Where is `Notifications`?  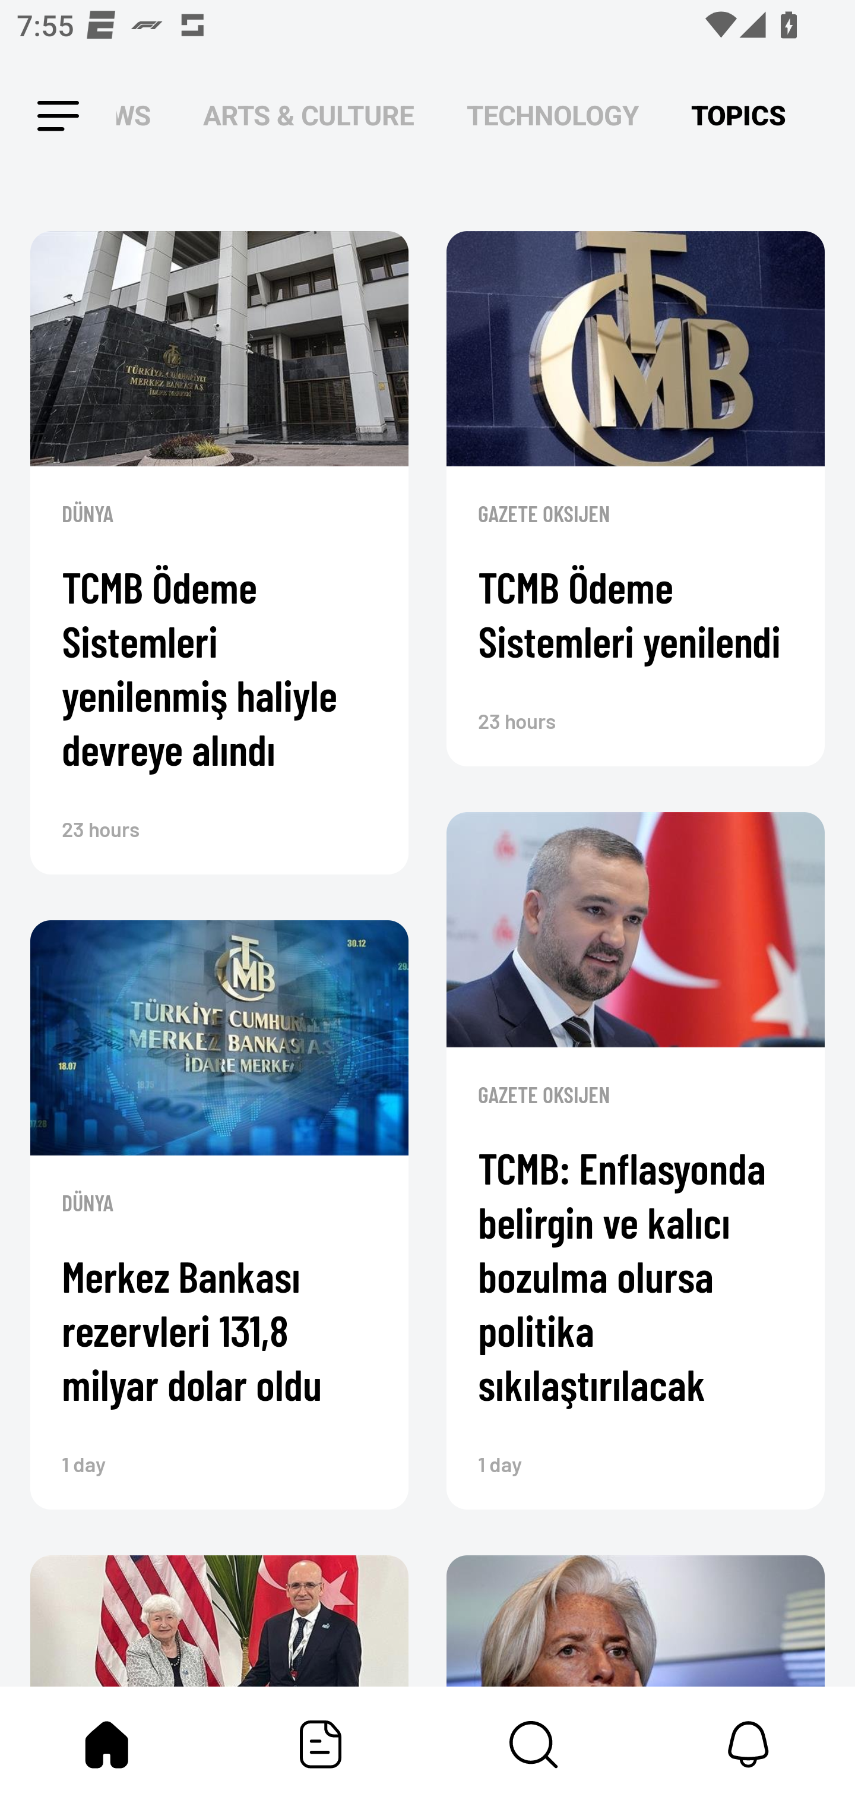 Notifications is located at coordinates (748, 1744).